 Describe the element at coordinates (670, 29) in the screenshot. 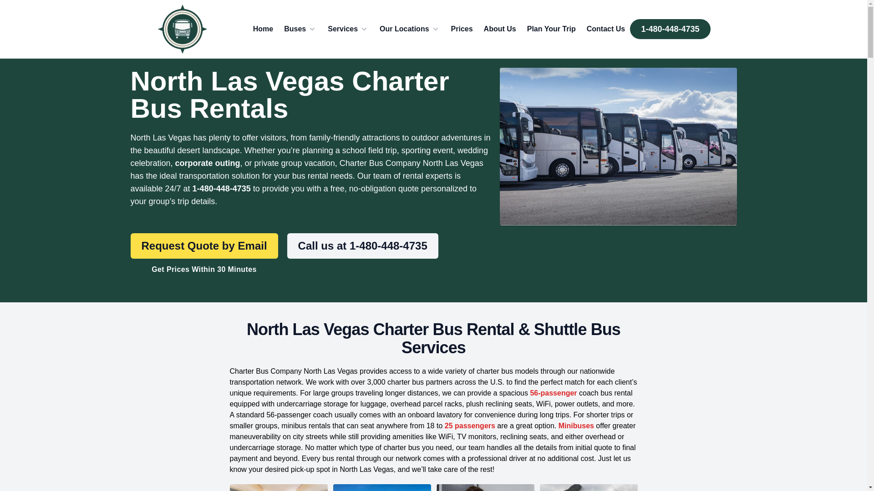

I see `1-480-448-4735` at that location.